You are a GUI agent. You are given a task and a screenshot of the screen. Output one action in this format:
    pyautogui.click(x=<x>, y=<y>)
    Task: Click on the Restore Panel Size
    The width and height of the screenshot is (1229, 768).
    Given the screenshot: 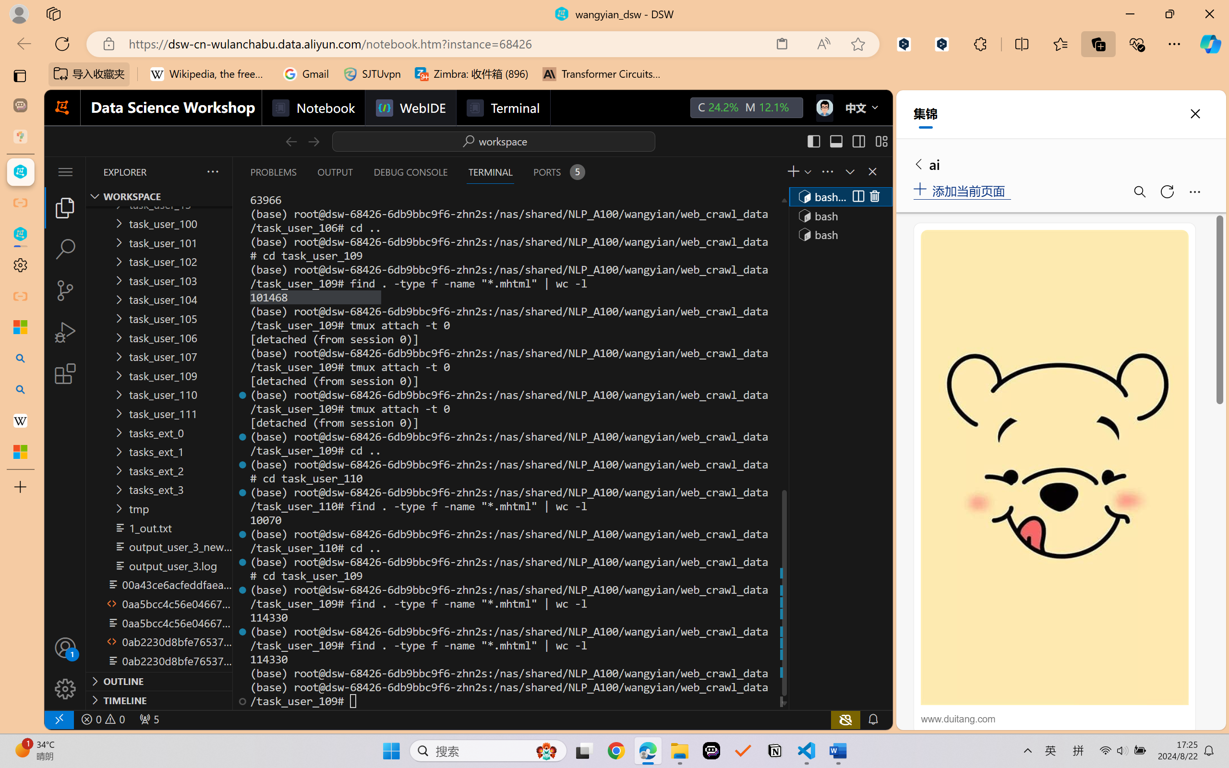 What is the action you would take?
    pyautogui.click(x=849, y=171)
    